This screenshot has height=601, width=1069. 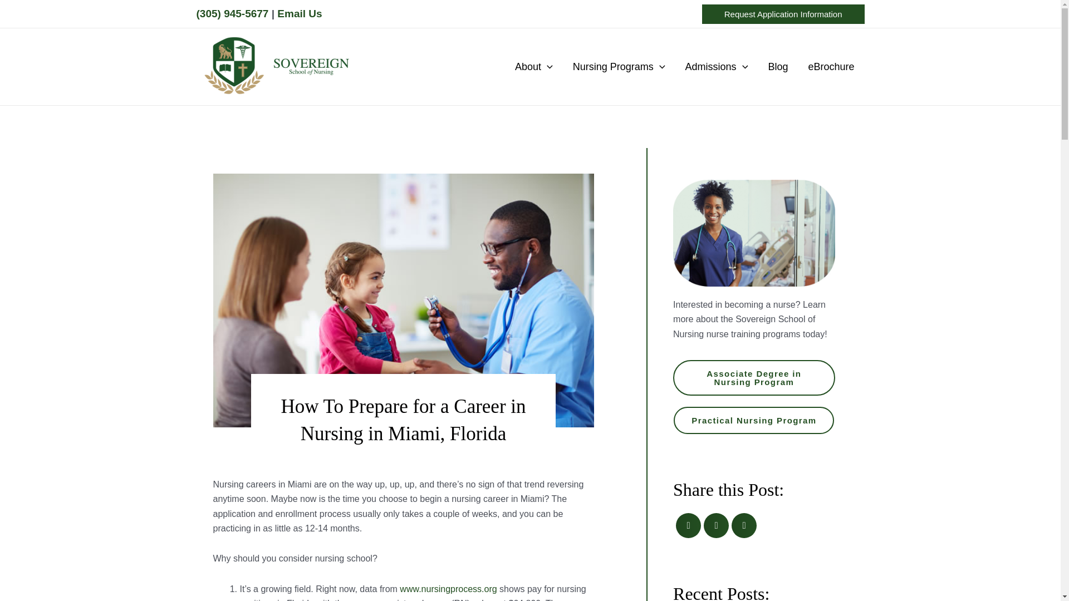 I want to click on Request Application Information, so click(x=783, y=14).